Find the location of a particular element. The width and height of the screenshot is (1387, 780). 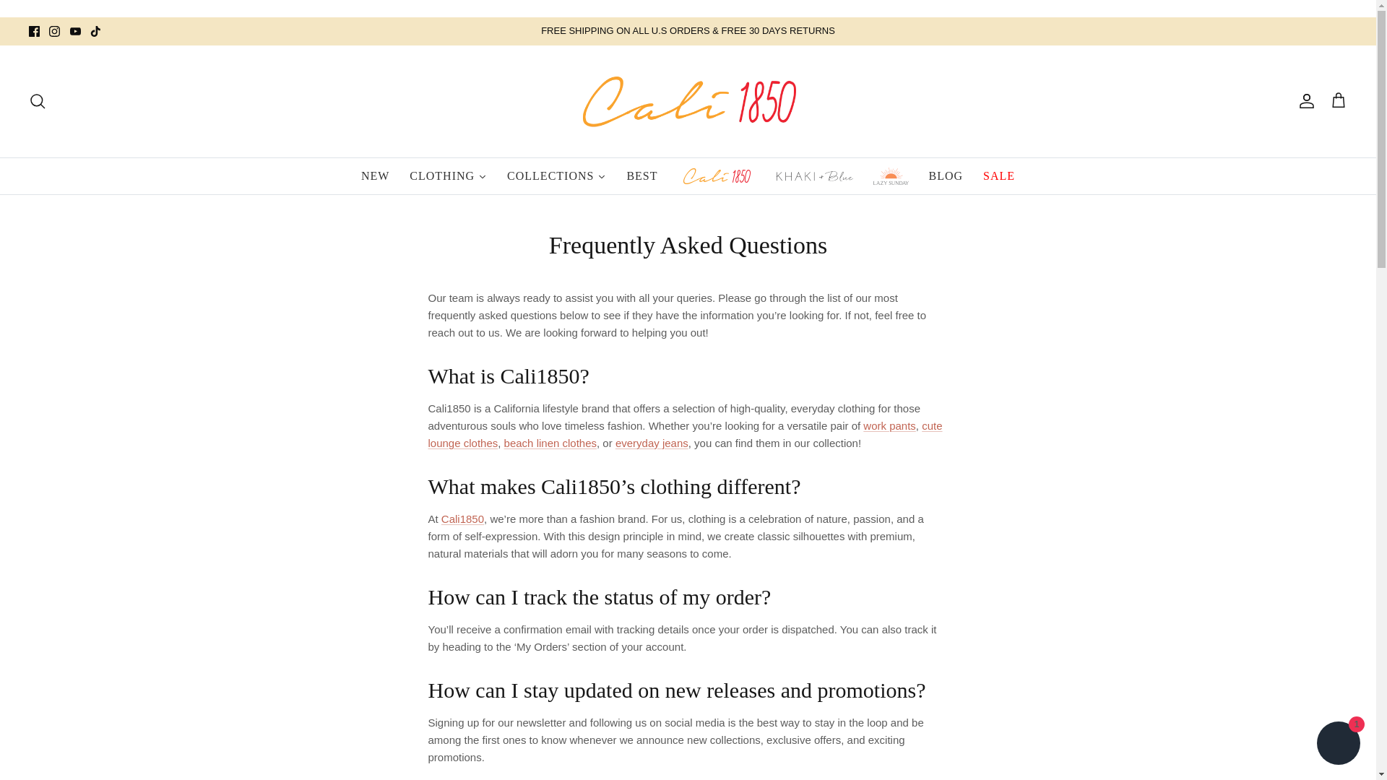

BEST is located at coordinates (641, 176).